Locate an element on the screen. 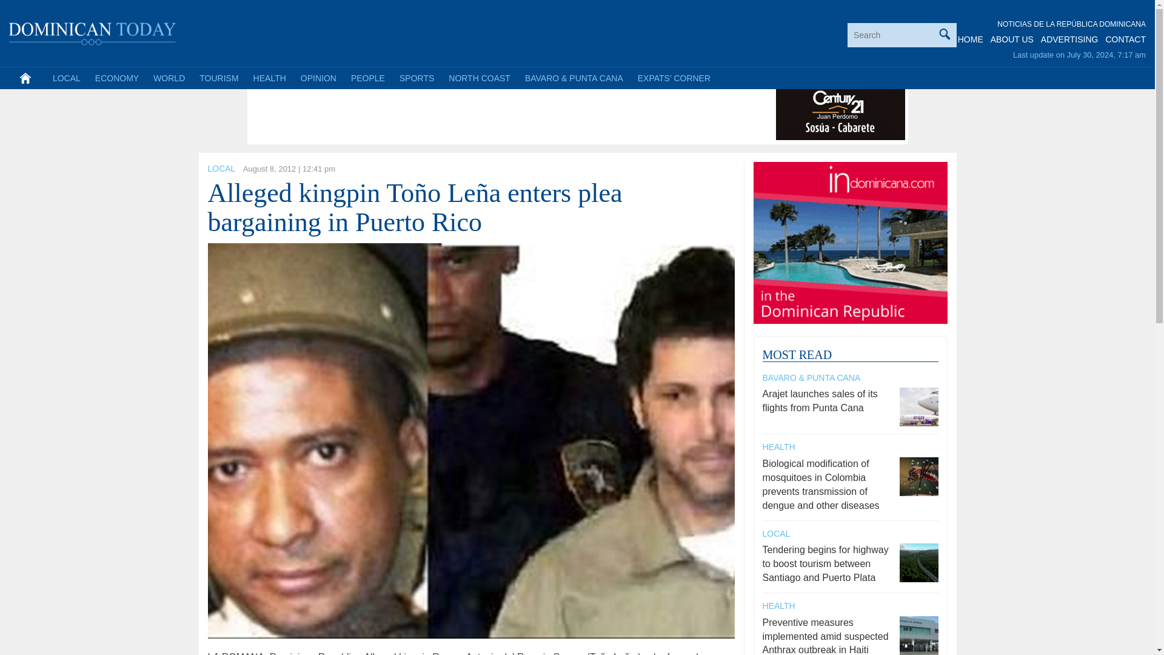  LOCAL is located at coordinates (221, 169).